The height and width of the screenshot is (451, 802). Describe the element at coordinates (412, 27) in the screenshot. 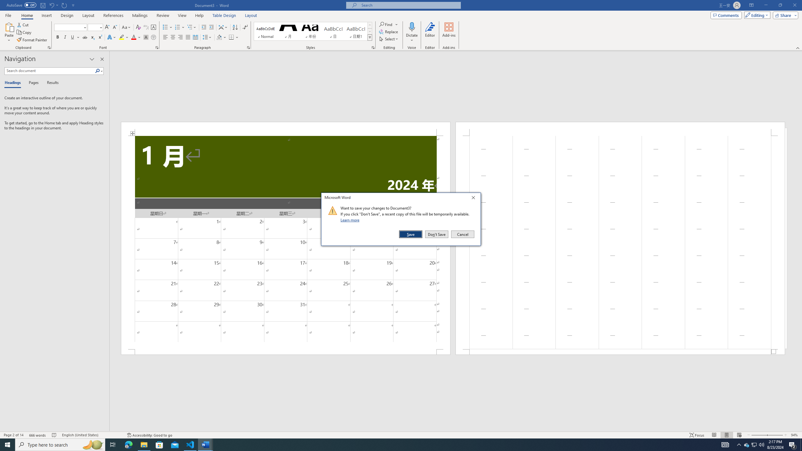

I see `Dictate` at that location.